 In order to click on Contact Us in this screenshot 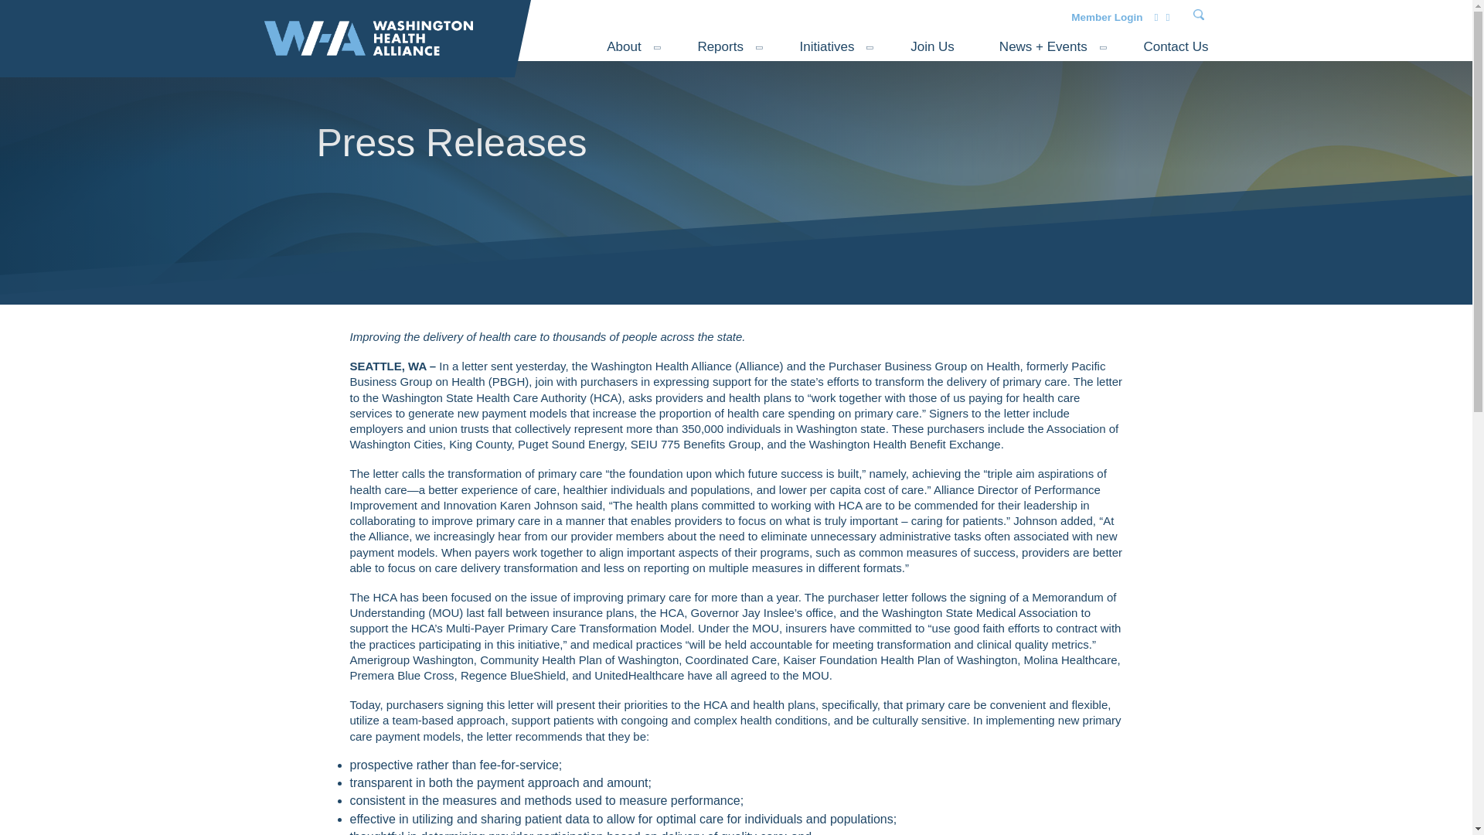, I will do `click(1175, 46)`.